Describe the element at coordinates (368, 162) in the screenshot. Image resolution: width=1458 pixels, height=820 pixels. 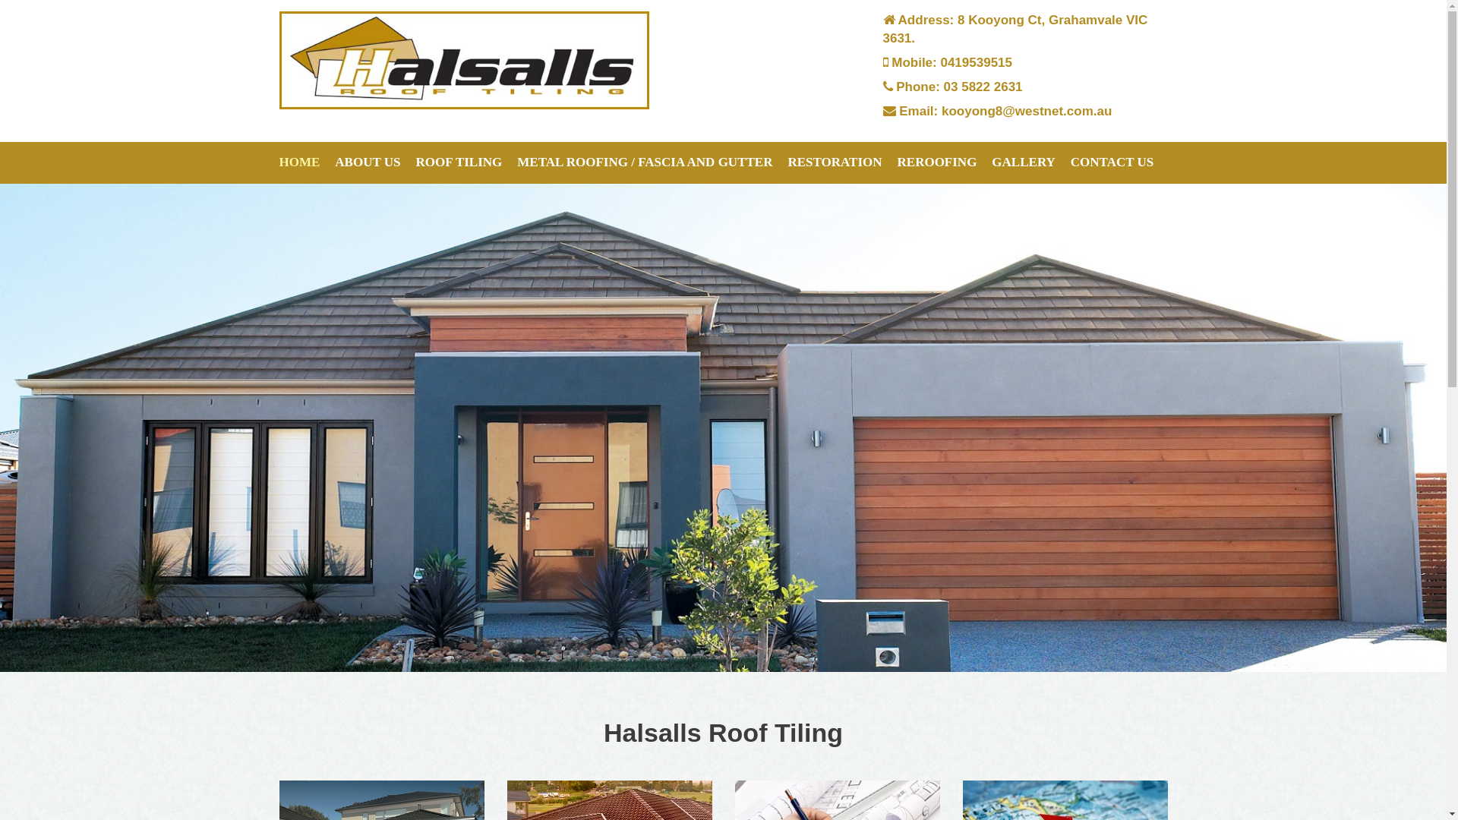
I see `ABOUT US` at that location.